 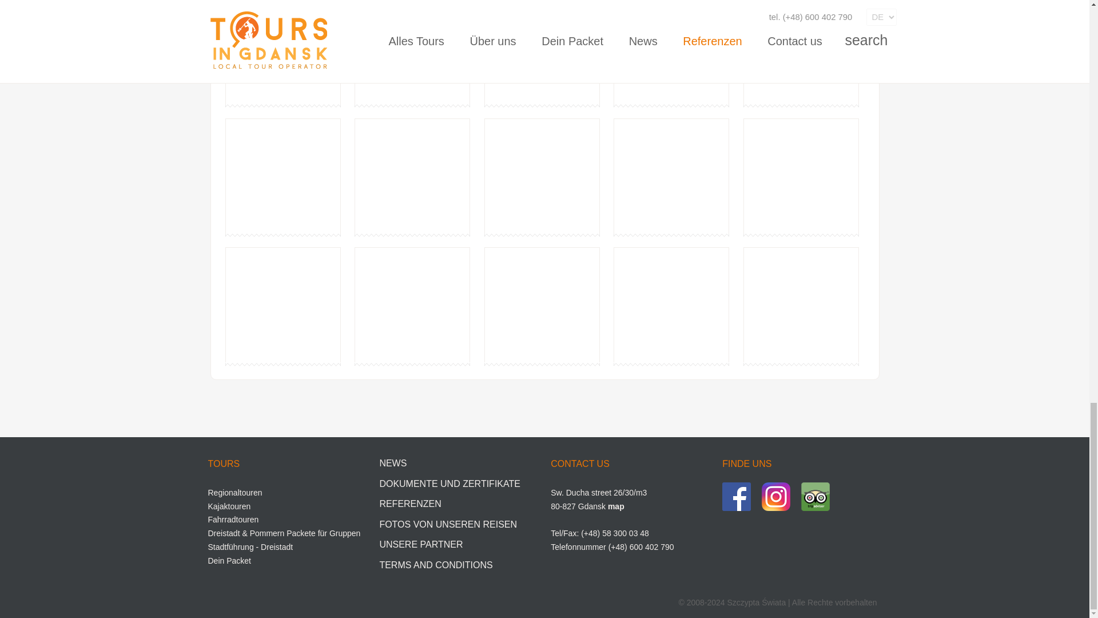 What do you see at coordinates (224, 463) in the screenshot?
I see `TOURS` at bounding box center [224, 463].